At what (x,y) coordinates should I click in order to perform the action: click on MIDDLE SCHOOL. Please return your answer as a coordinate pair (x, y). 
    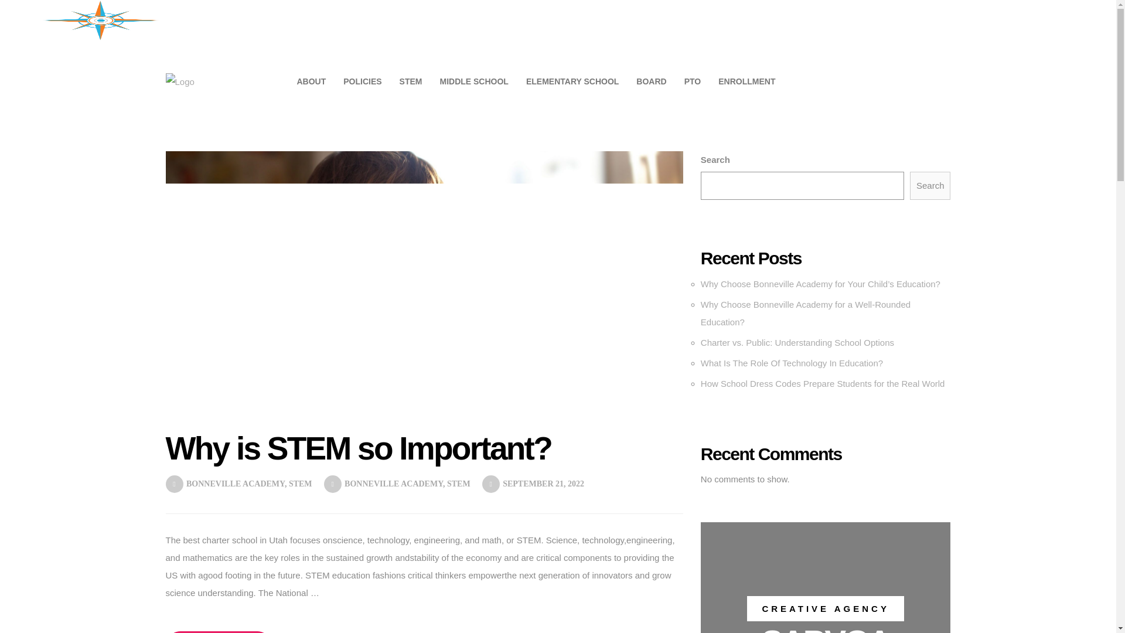
    Looking at the image, I should click on (503, 20).